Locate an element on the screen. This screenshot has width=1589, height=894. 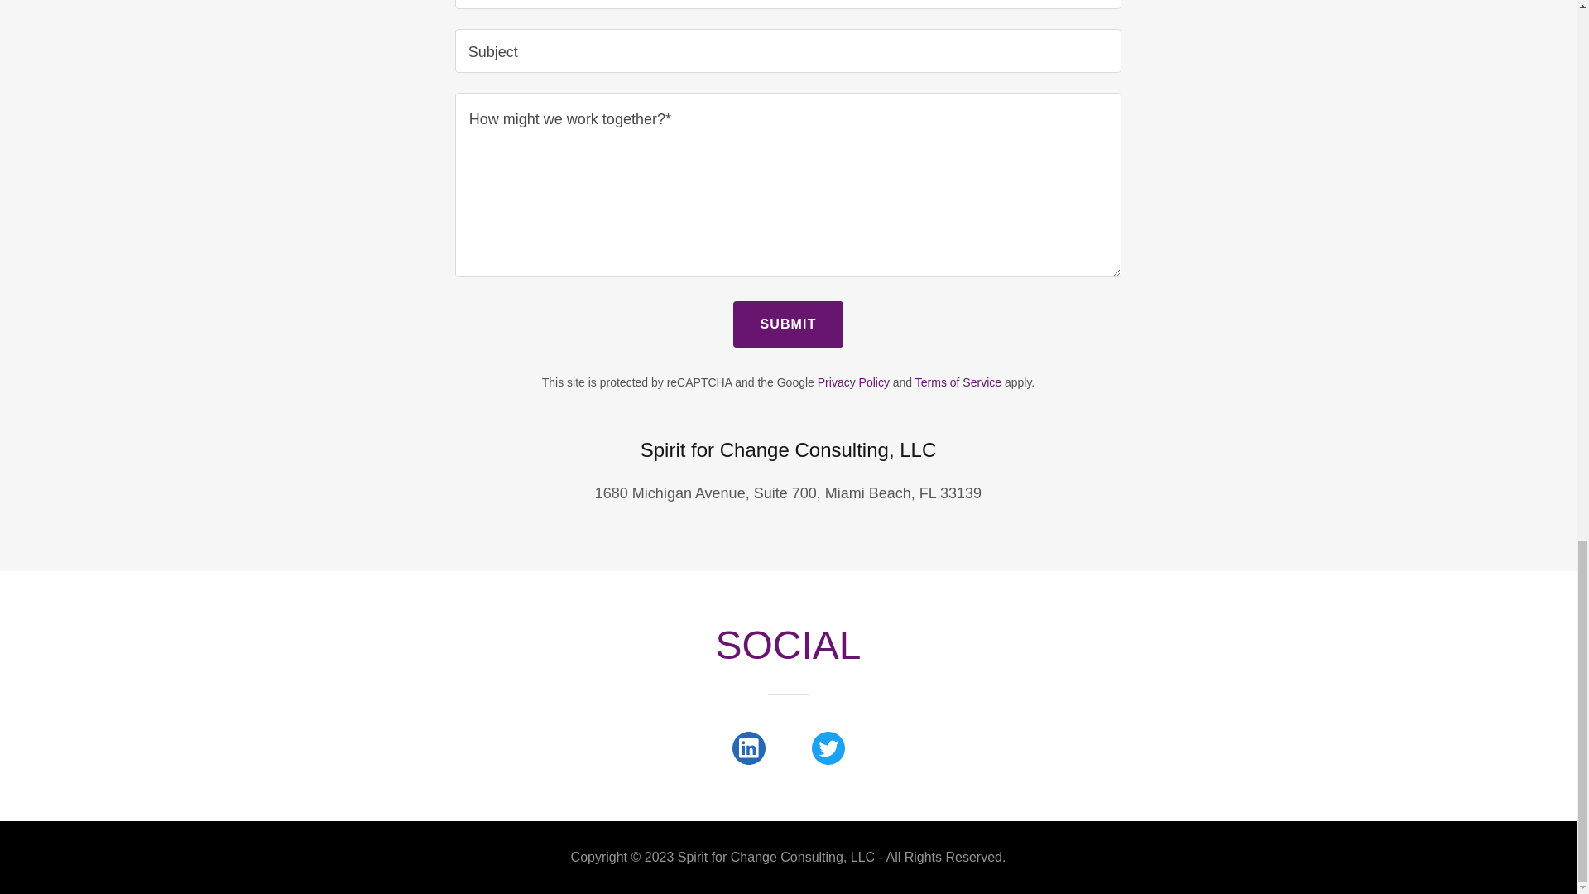
Privacy Policy is located at coordinates (854, 382).